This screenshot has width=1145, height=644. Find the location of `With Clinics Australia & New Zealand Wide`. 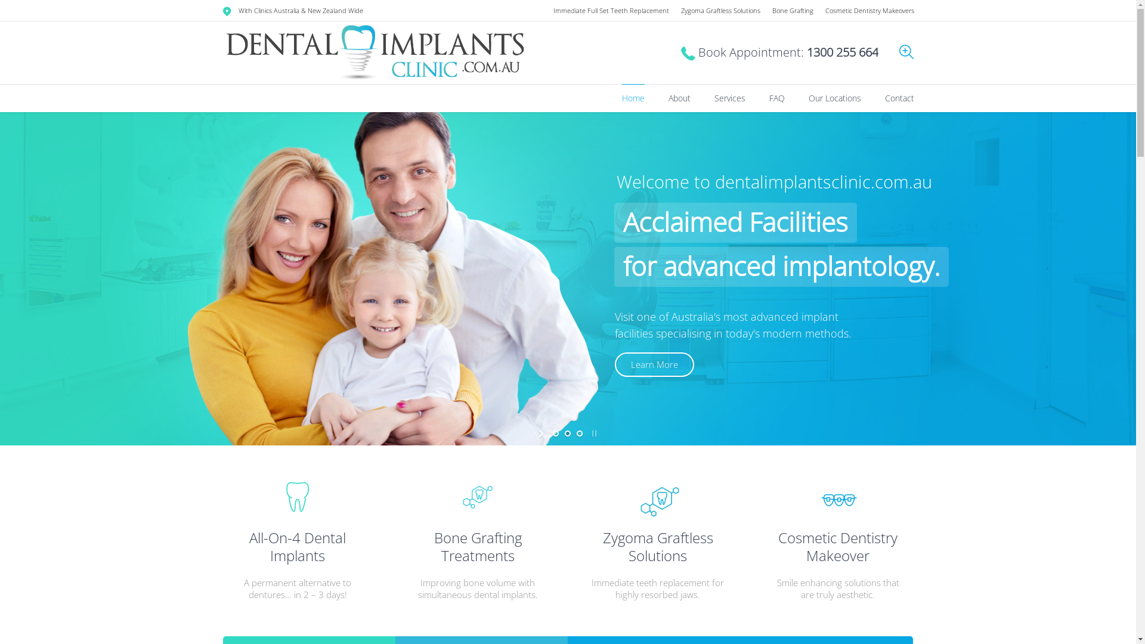

With Clinics Australia & New Zealand Wide is located at coordinates (299, 11).